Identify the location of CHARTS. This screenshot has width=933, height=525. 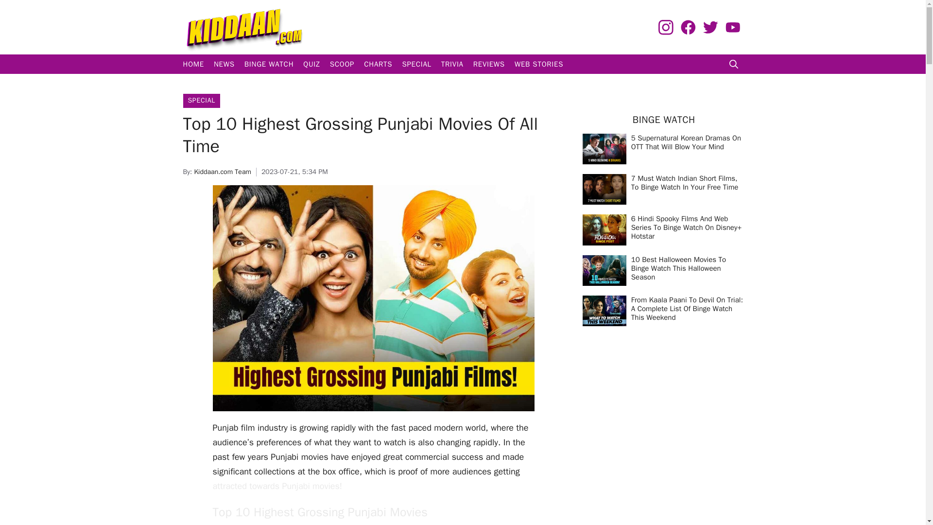
(378, 64).